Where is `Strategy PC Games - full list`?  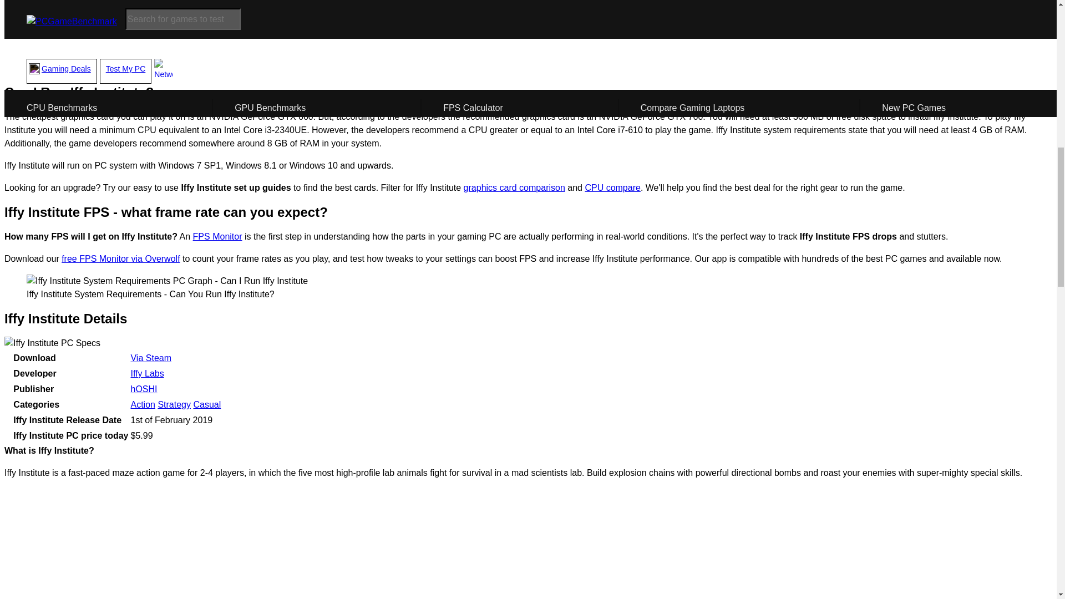 Strategy PC Games - full list is located at coordinates (174, 404).